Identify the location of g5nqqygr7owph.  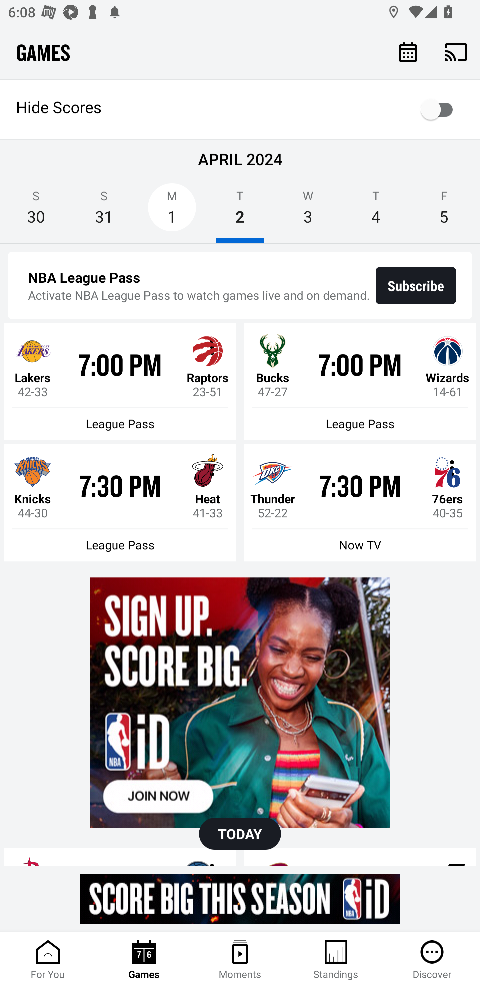
(240, 899).